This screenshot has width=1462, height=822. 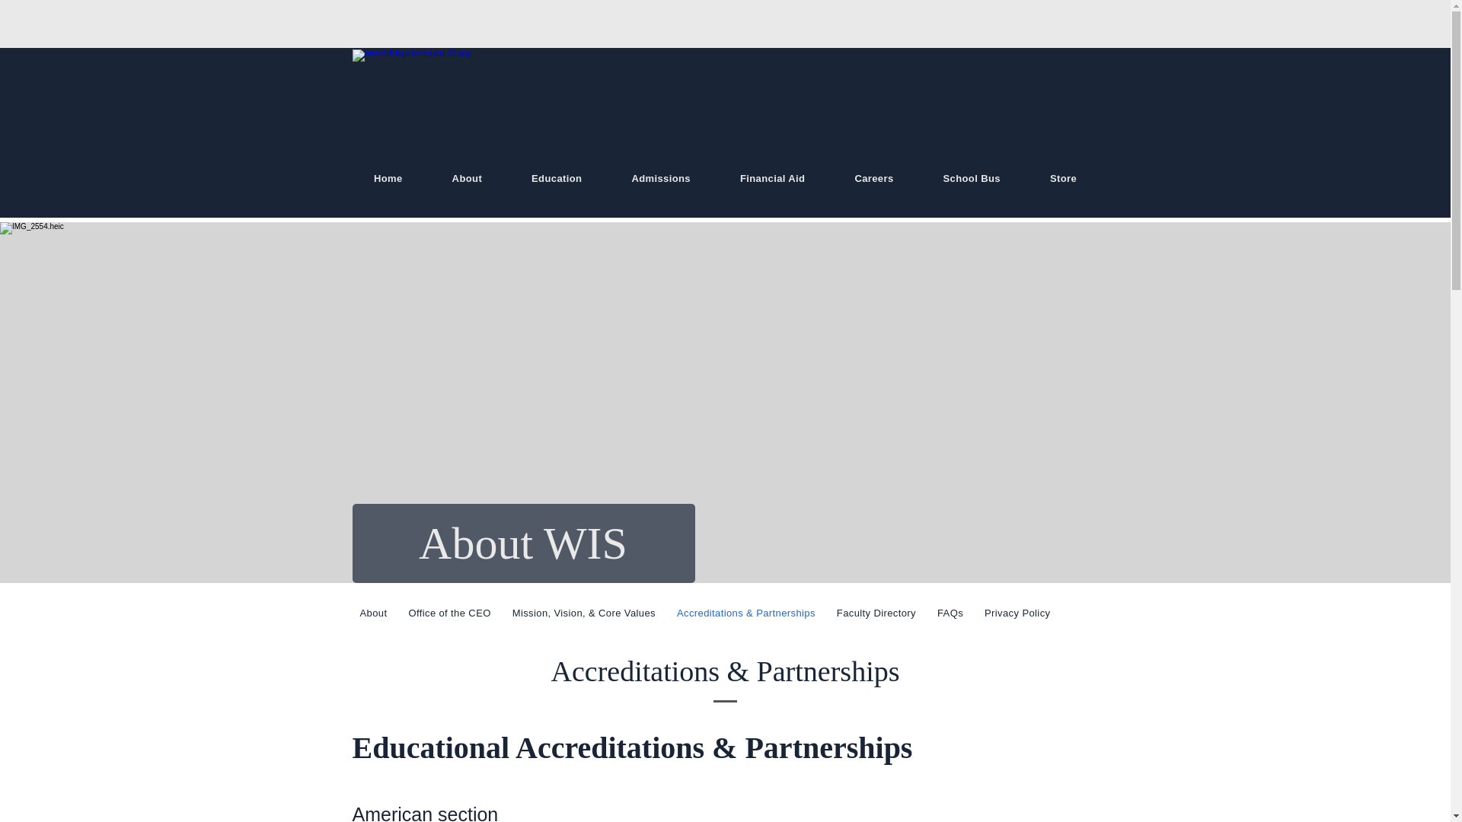 I want to click on School Bus, so click(x=972, y=178).